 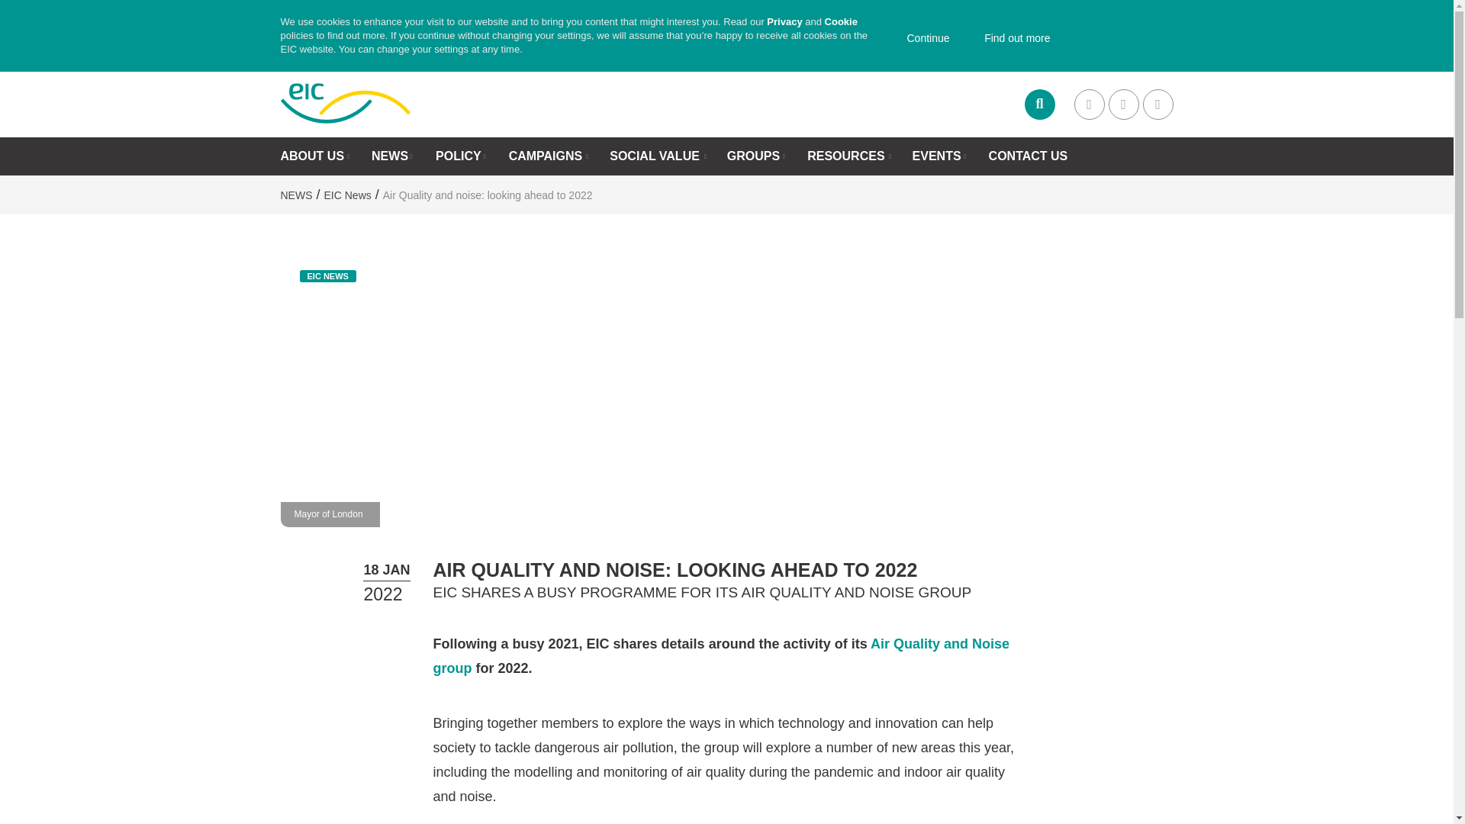 I want to click on Air quality, so click(x=722, y=655).